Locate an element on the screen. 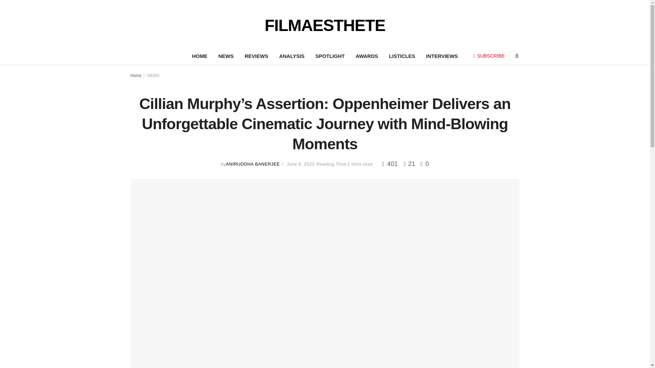  NEWS is located at coordinates (154, 75).